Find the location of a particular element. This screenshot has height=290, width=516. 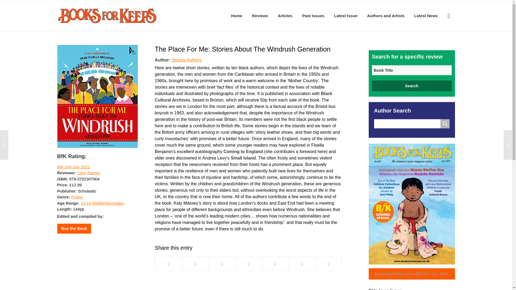

Authors and Artists is located at coordinates (385, 16).